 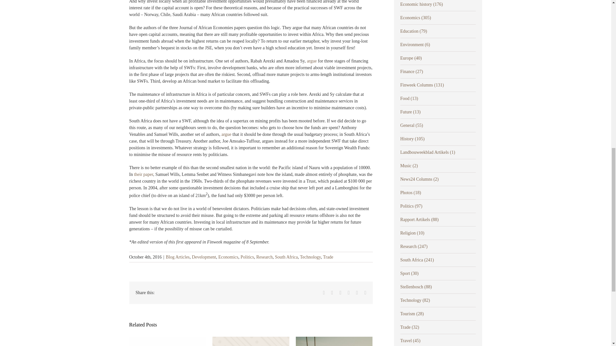 I want to click on argue, so click(x=312, y=61).